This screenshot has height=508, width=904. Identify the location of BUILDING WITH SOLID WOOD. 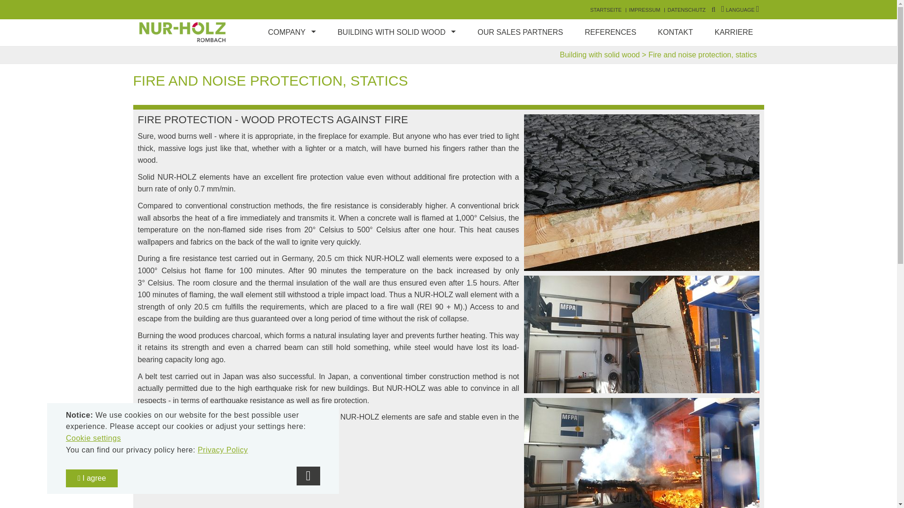
(396, 32).